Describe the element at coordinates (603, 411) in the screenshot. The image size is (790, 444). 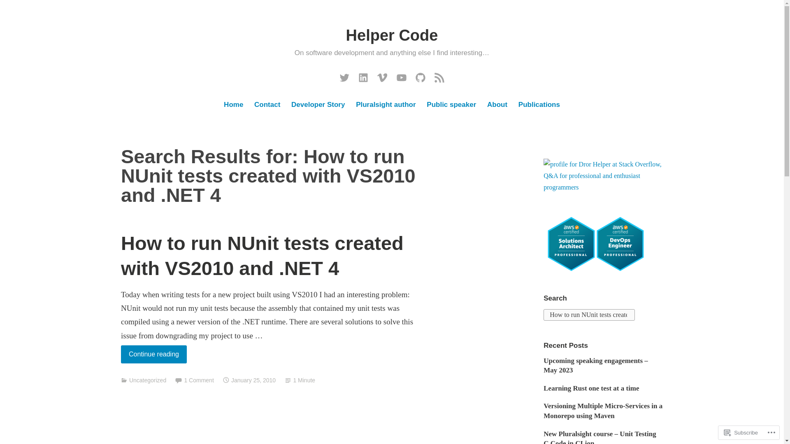
I see `Versioning Multiple Micro-Services in a Monorepo using Maven` at that location.